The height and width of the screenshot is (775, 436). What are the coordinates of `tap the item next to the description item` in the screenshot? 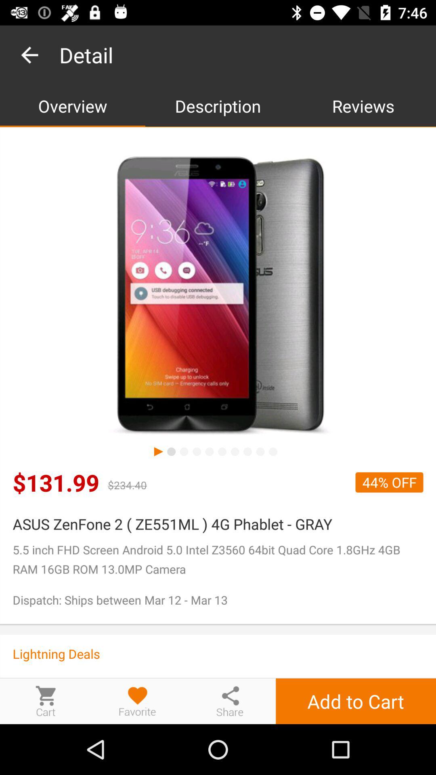 It's located at (73, 106).